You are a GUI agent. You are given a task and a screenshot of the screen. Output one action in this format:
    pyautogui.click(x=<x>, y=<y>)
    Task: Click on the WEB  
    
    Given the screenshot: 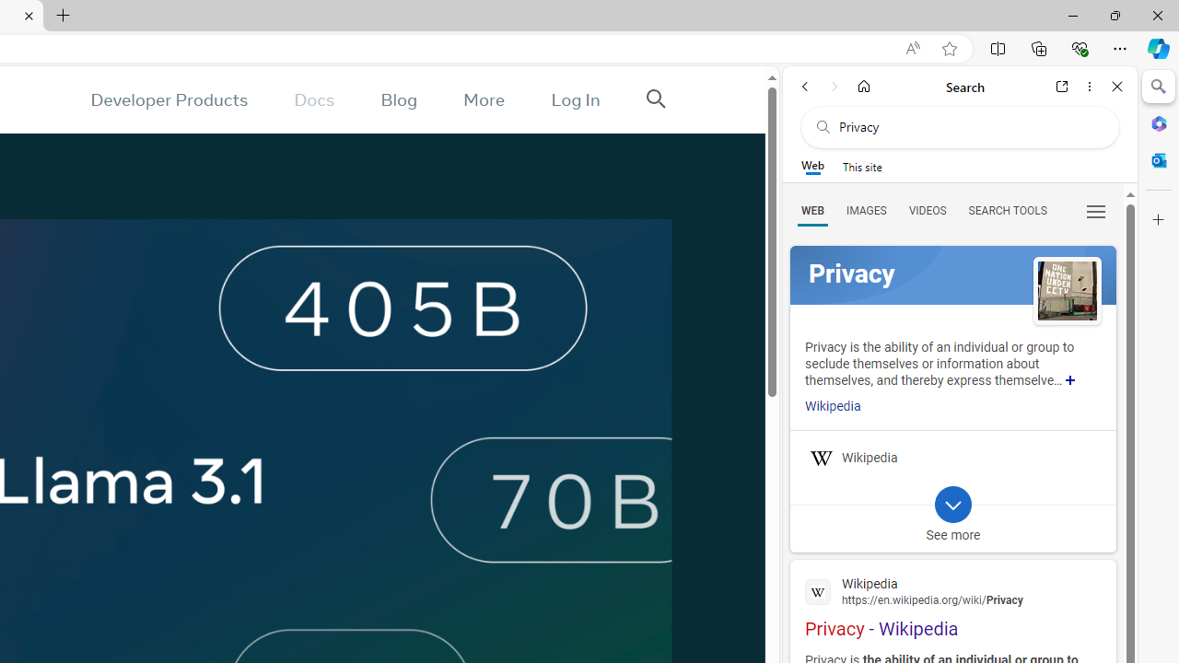 What is the action you would take?
    pyautogui.click(x=812, y=210)
    